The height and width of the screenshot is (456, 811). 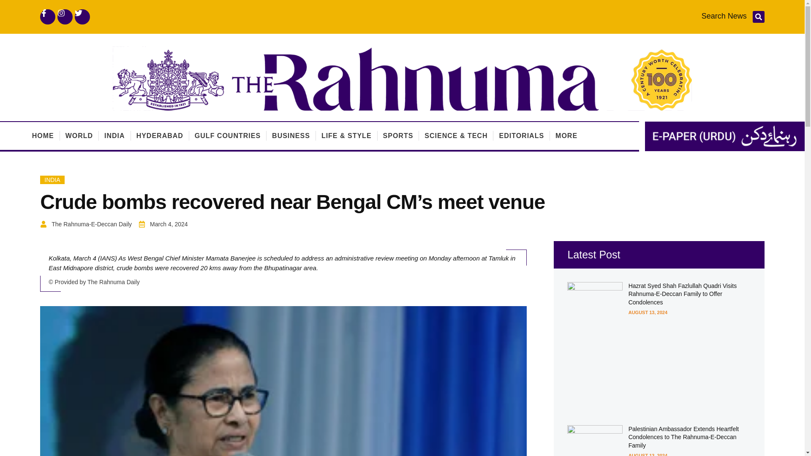 I want to click on EDITORIALS, so click(x=521, y=136).